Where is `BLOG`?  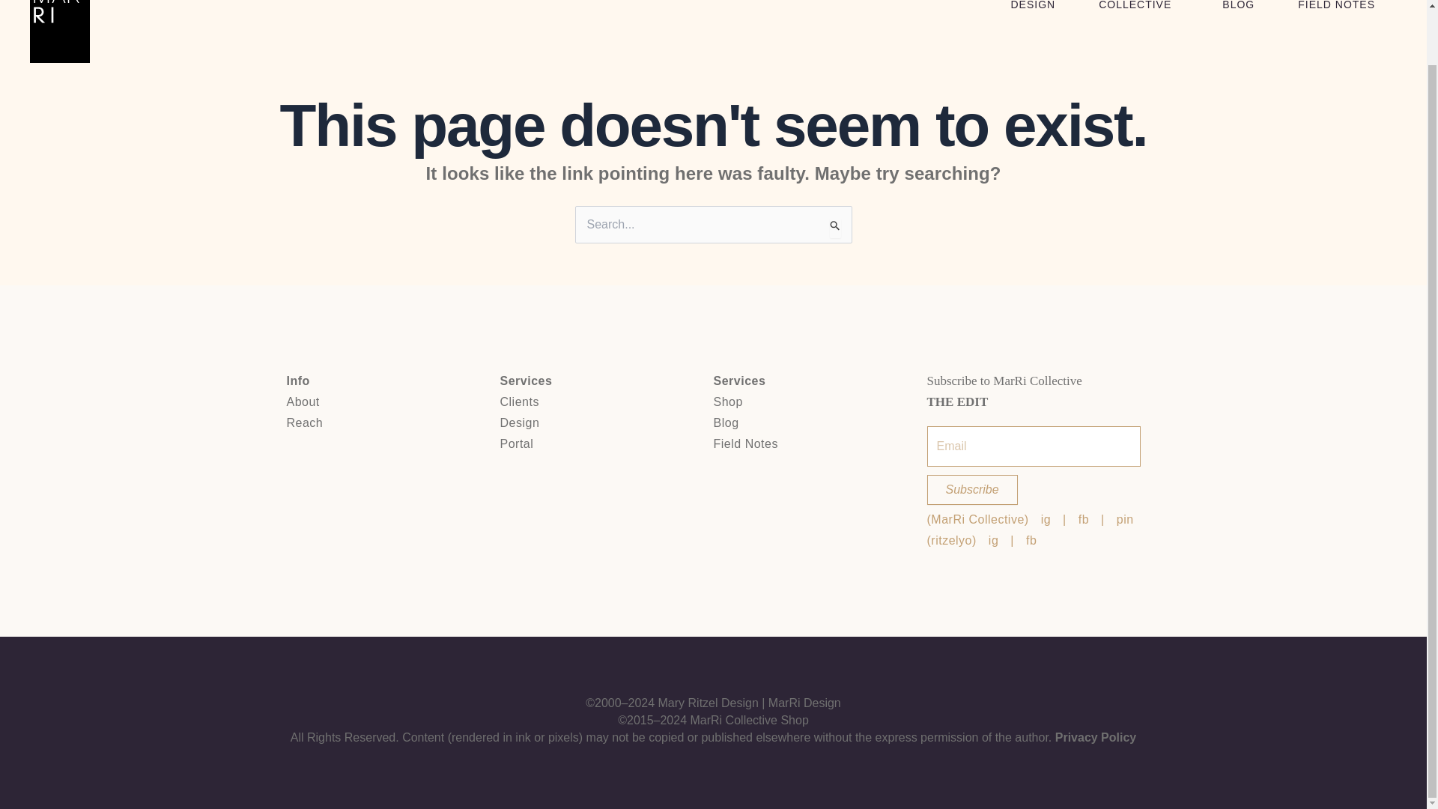
BLOG is located at coordinates (1239, 6).